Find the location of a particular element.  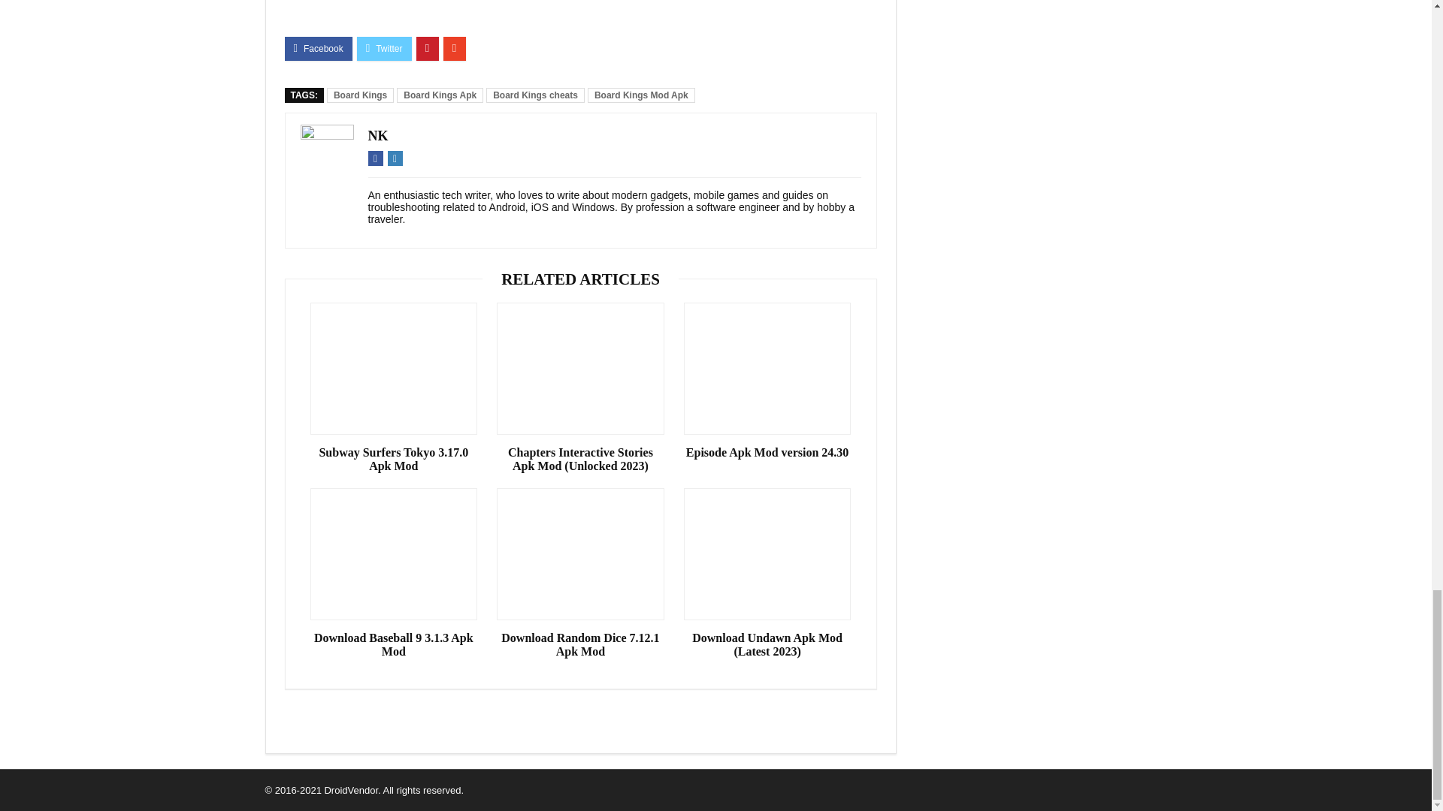

Episode Apk Mod version 24.30 is located at coordinates (767, 453).